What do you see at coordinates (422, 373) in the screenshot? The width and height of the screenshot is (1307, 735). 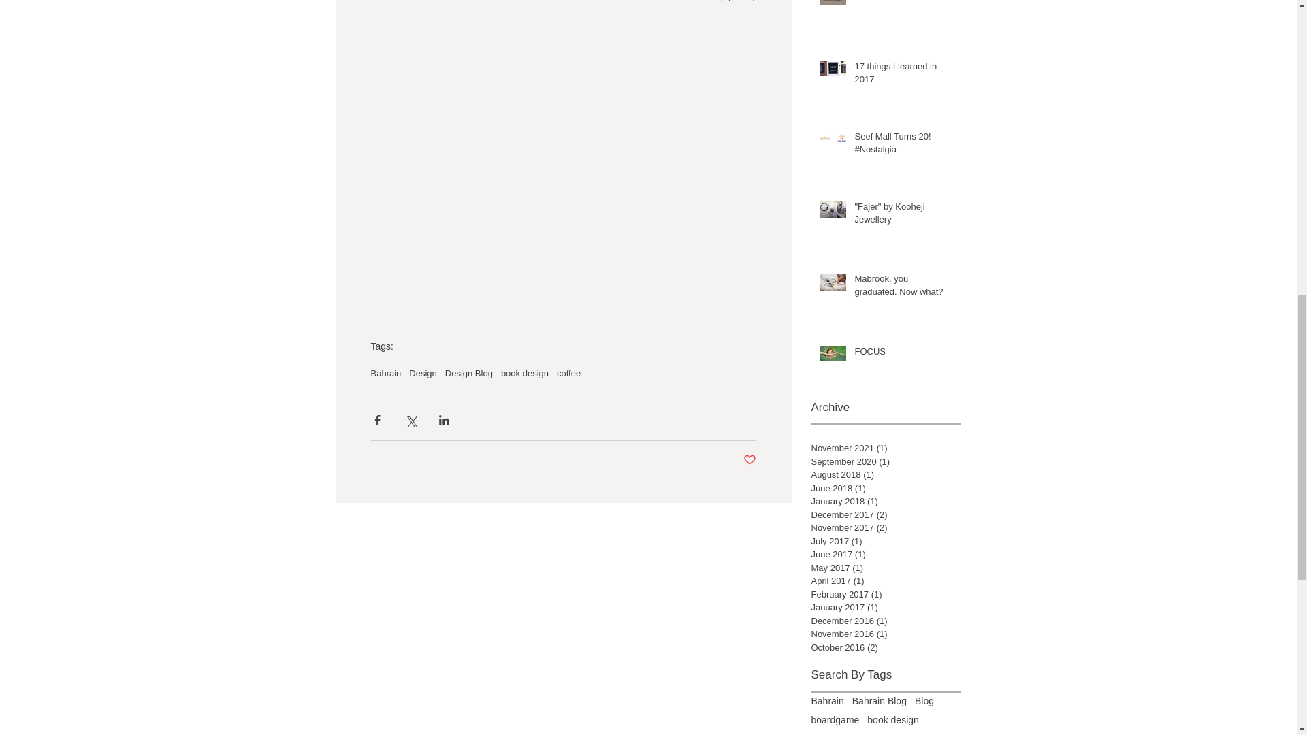 I see `Design` at bounding box center [422, 373].